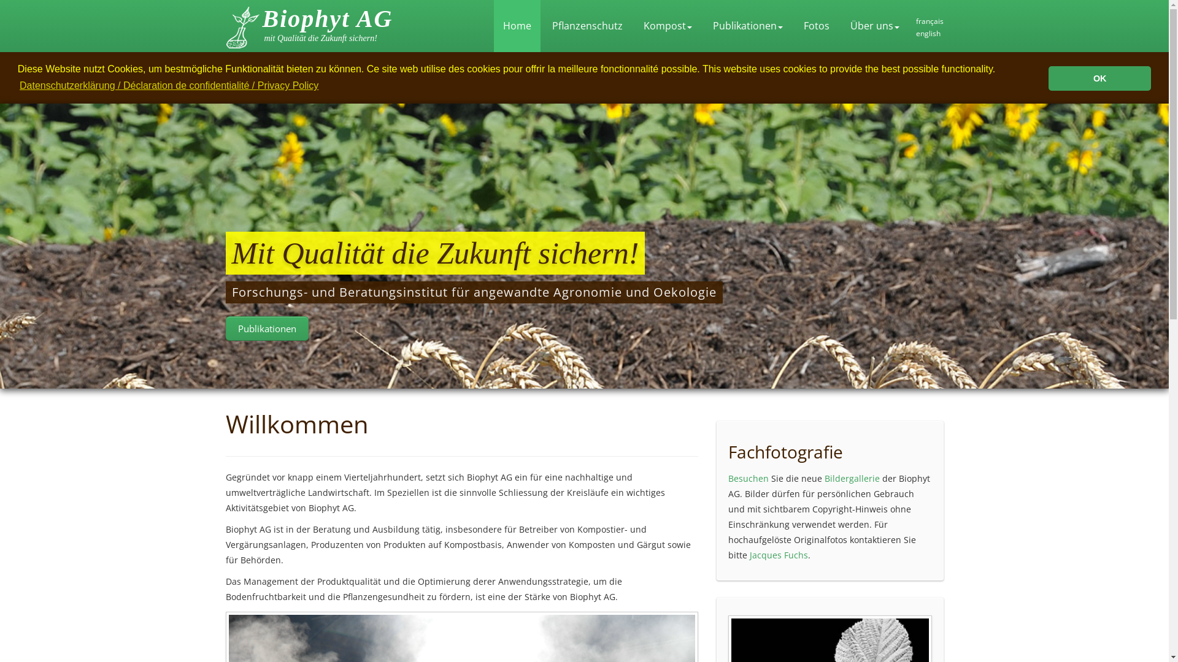  What do you see at coordinates (268, 329) in the screenshot?
I see `Publikationen` at bounding box center [268, 329].